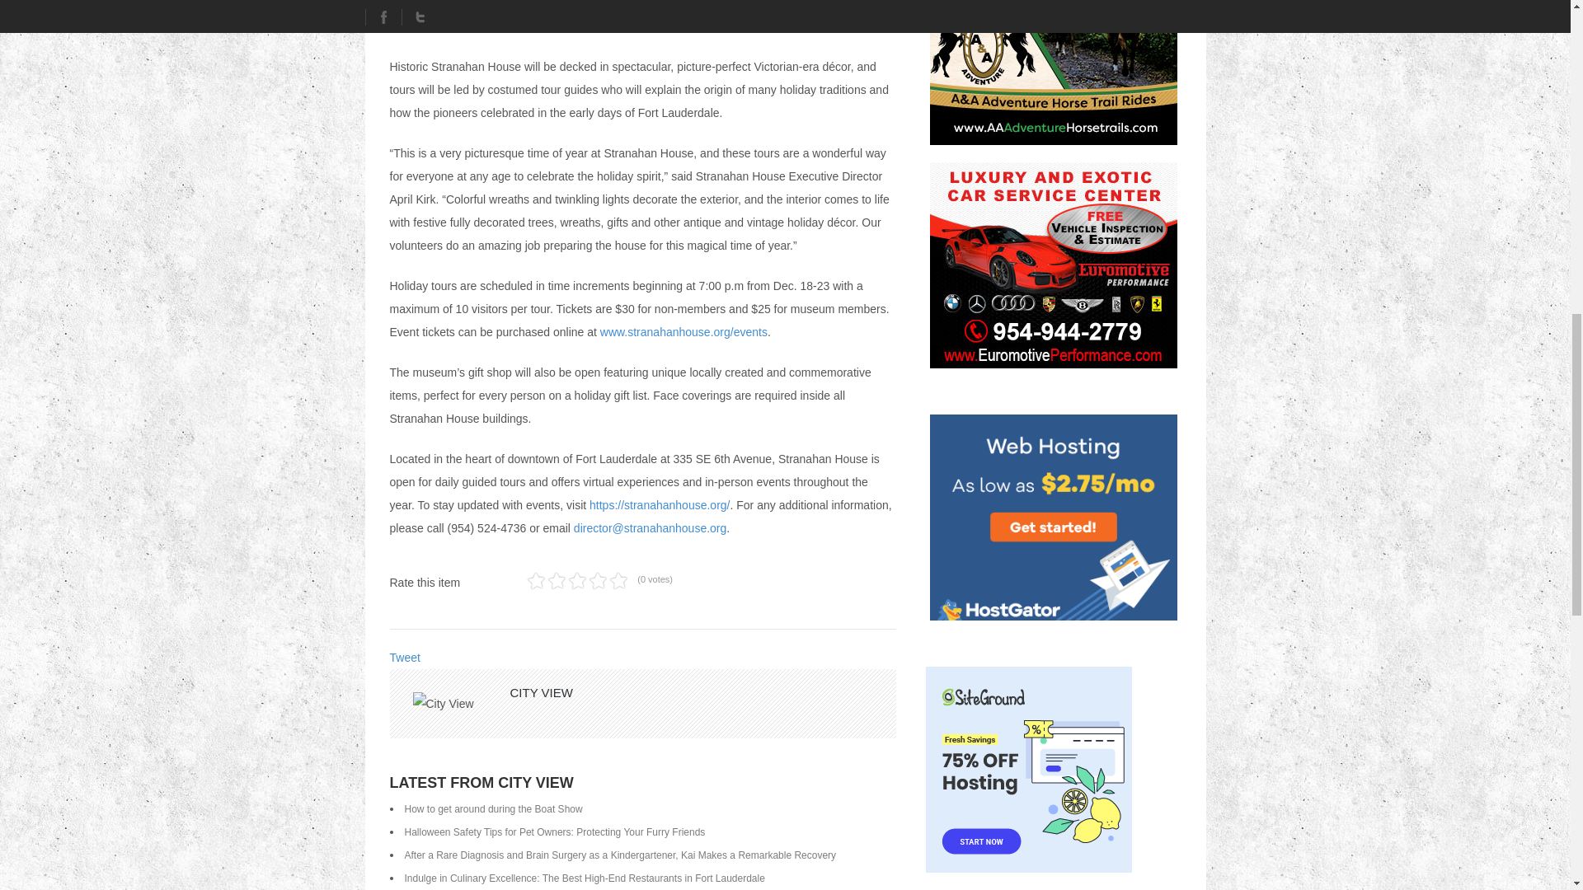  What do you see at coordinates (536, 582) in the screenshot?
I see `1` at bounding box center [536, 582].